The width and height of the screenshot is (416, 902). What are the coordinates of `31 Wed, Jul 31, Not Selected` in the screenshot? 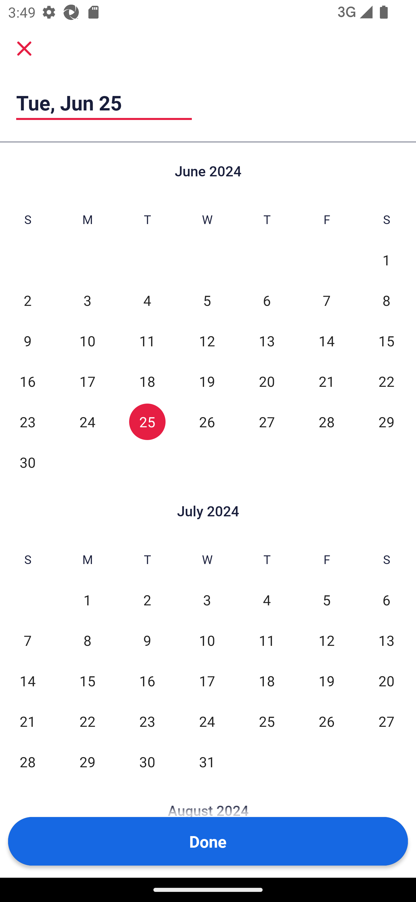 It's located at (207, 761).